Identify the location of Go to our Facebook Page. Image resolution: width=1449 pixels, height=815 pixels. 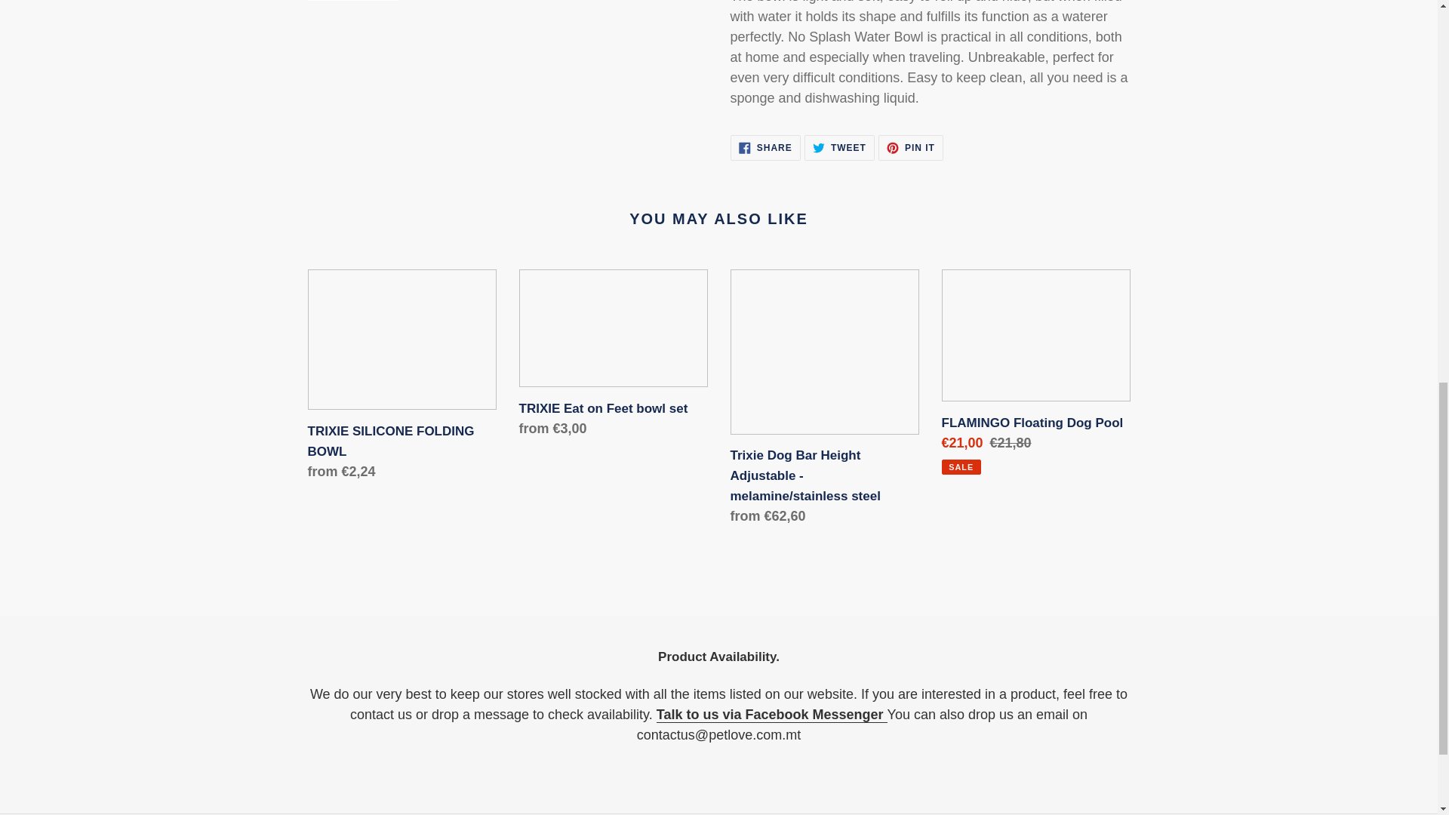
(910, 148).